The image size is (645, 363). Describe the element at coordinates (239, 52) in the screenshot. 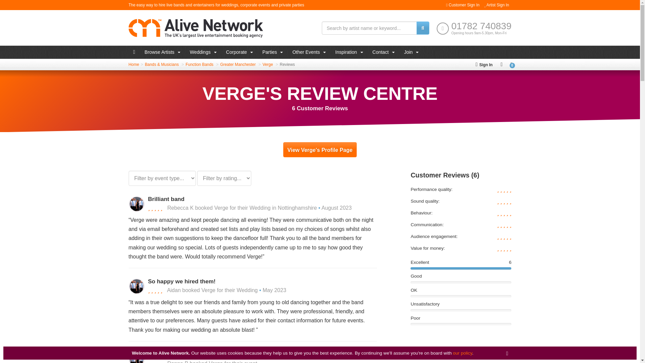

I see `Corporate` at that location.